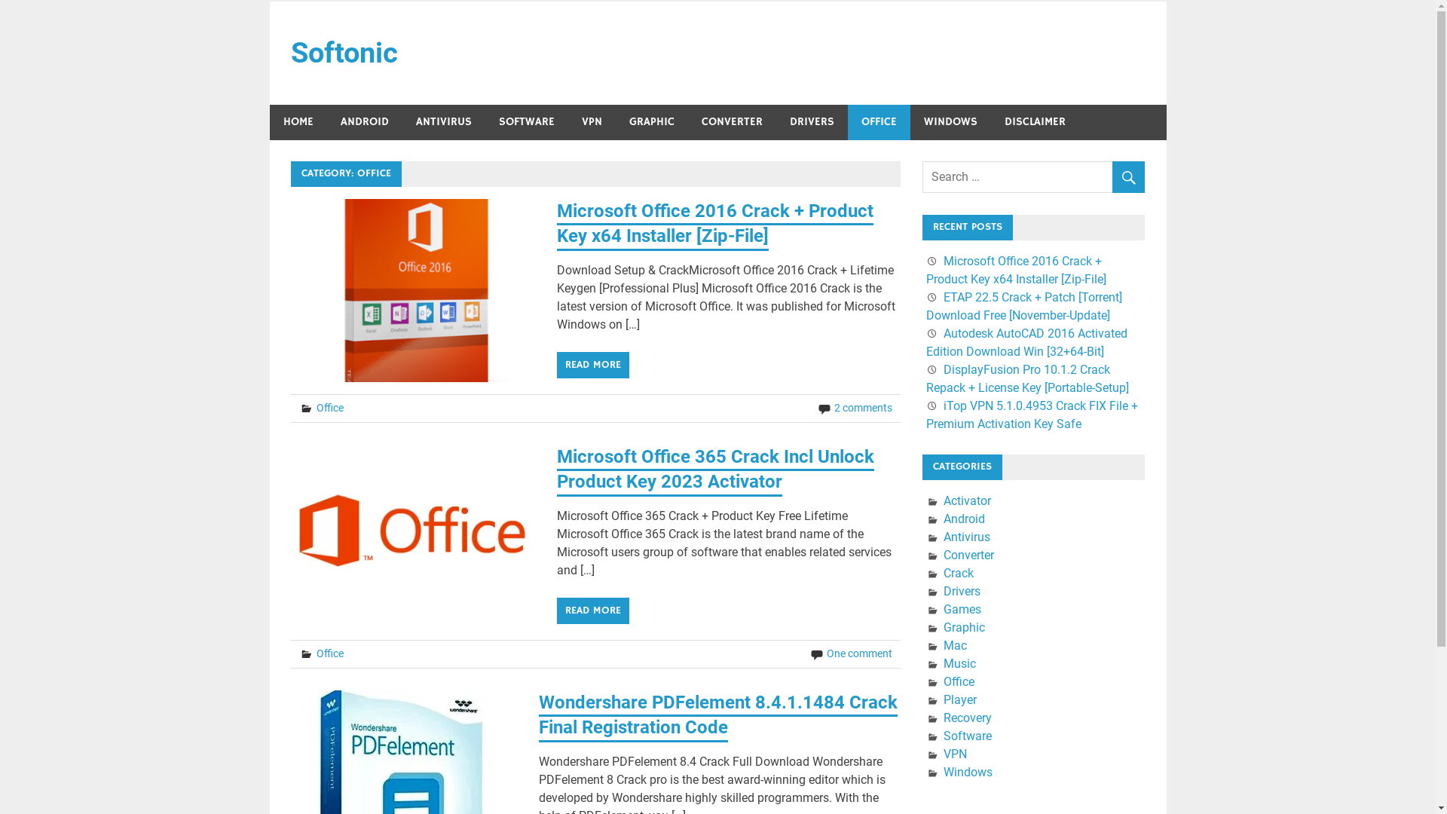  Describe the element at coordinates (812, 122) in the screenshot. I see `DRIVERS` at that location.